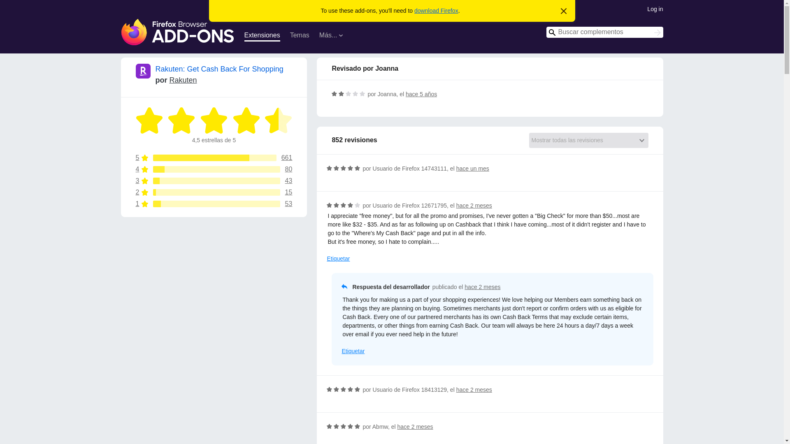 The height and width of the screenshot is (444, 790). Describe the element at coordinates (214, 204) in the screenshot. I see `Buscar` at that location.